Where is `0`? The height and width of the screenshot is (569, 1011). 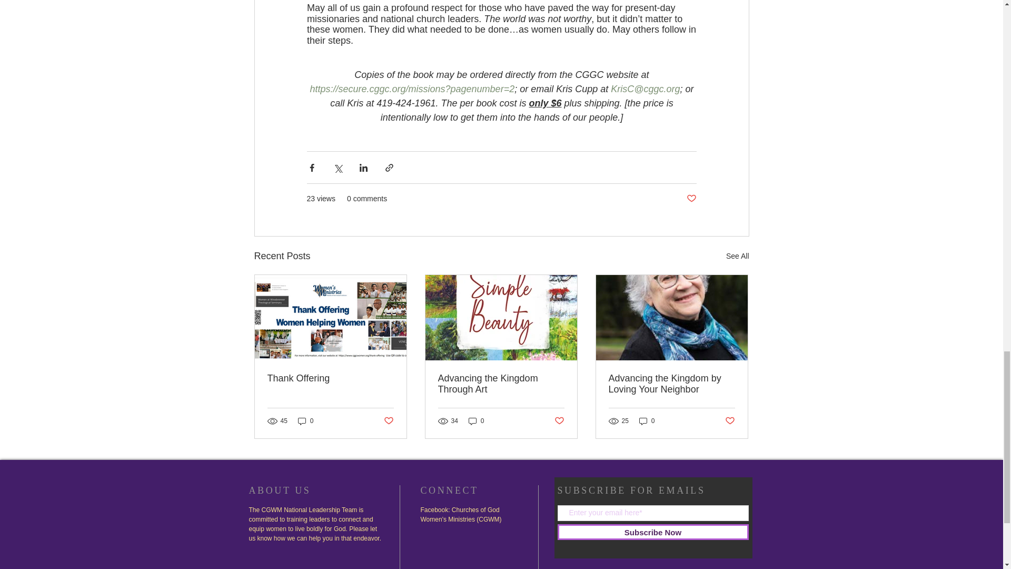 0 is located at coordinates (647, 420).